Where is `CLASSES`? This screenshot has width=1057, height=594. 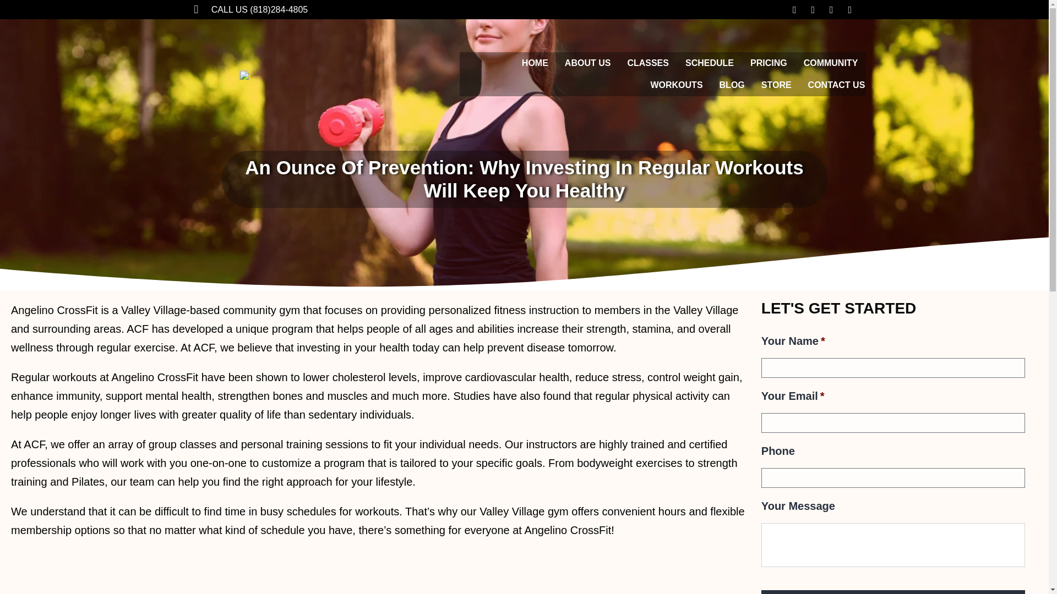
CLASSES is located at coordinates (647, 63).